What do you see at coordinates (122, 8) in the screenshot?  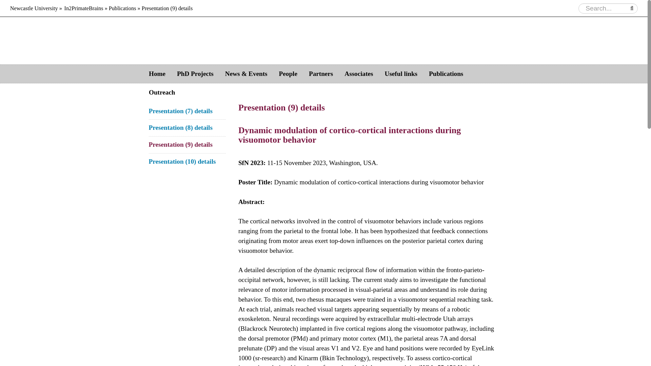 I see `Publications` at bounding box center [122, 8].